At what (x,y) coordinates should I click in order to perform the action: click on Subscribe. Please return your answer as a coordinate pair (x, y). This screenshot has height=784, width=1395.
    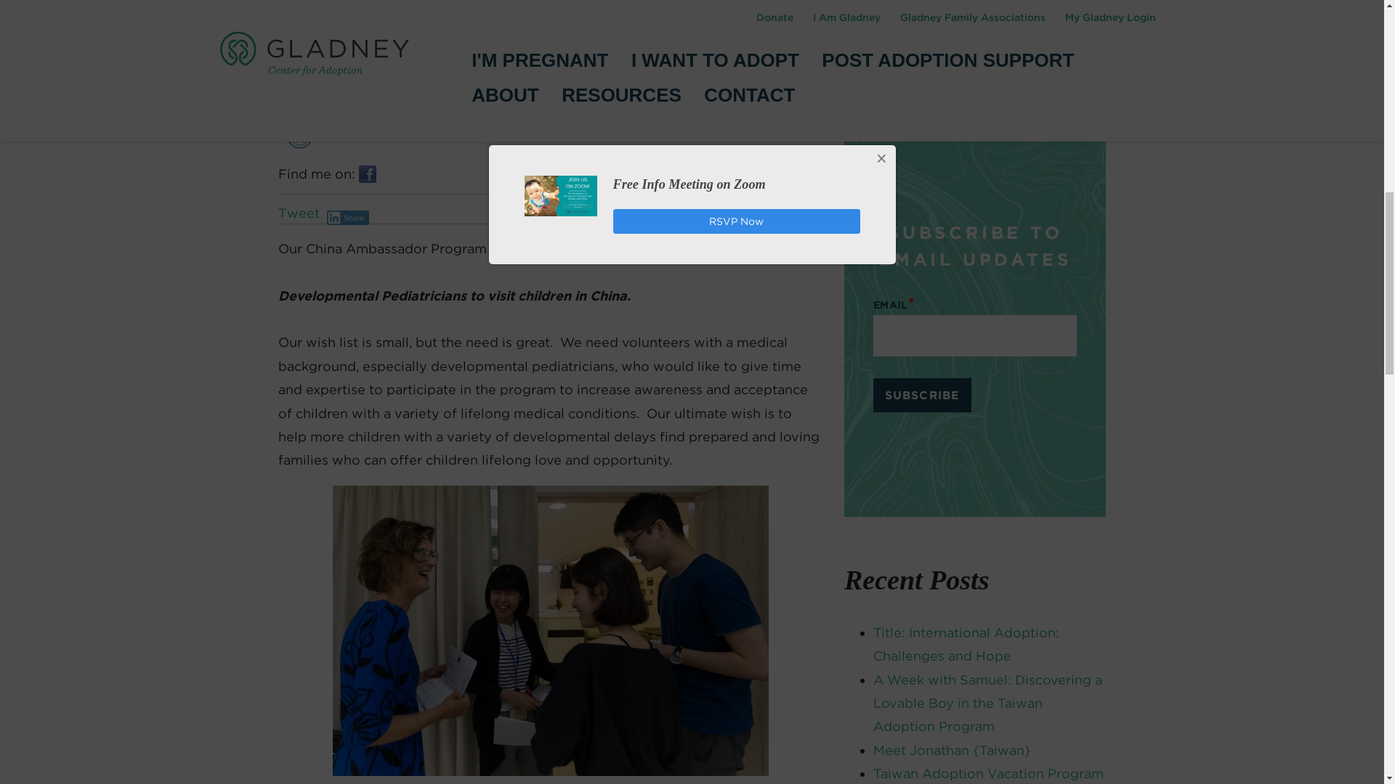
    Looking at the image, I should click on (921, 395).